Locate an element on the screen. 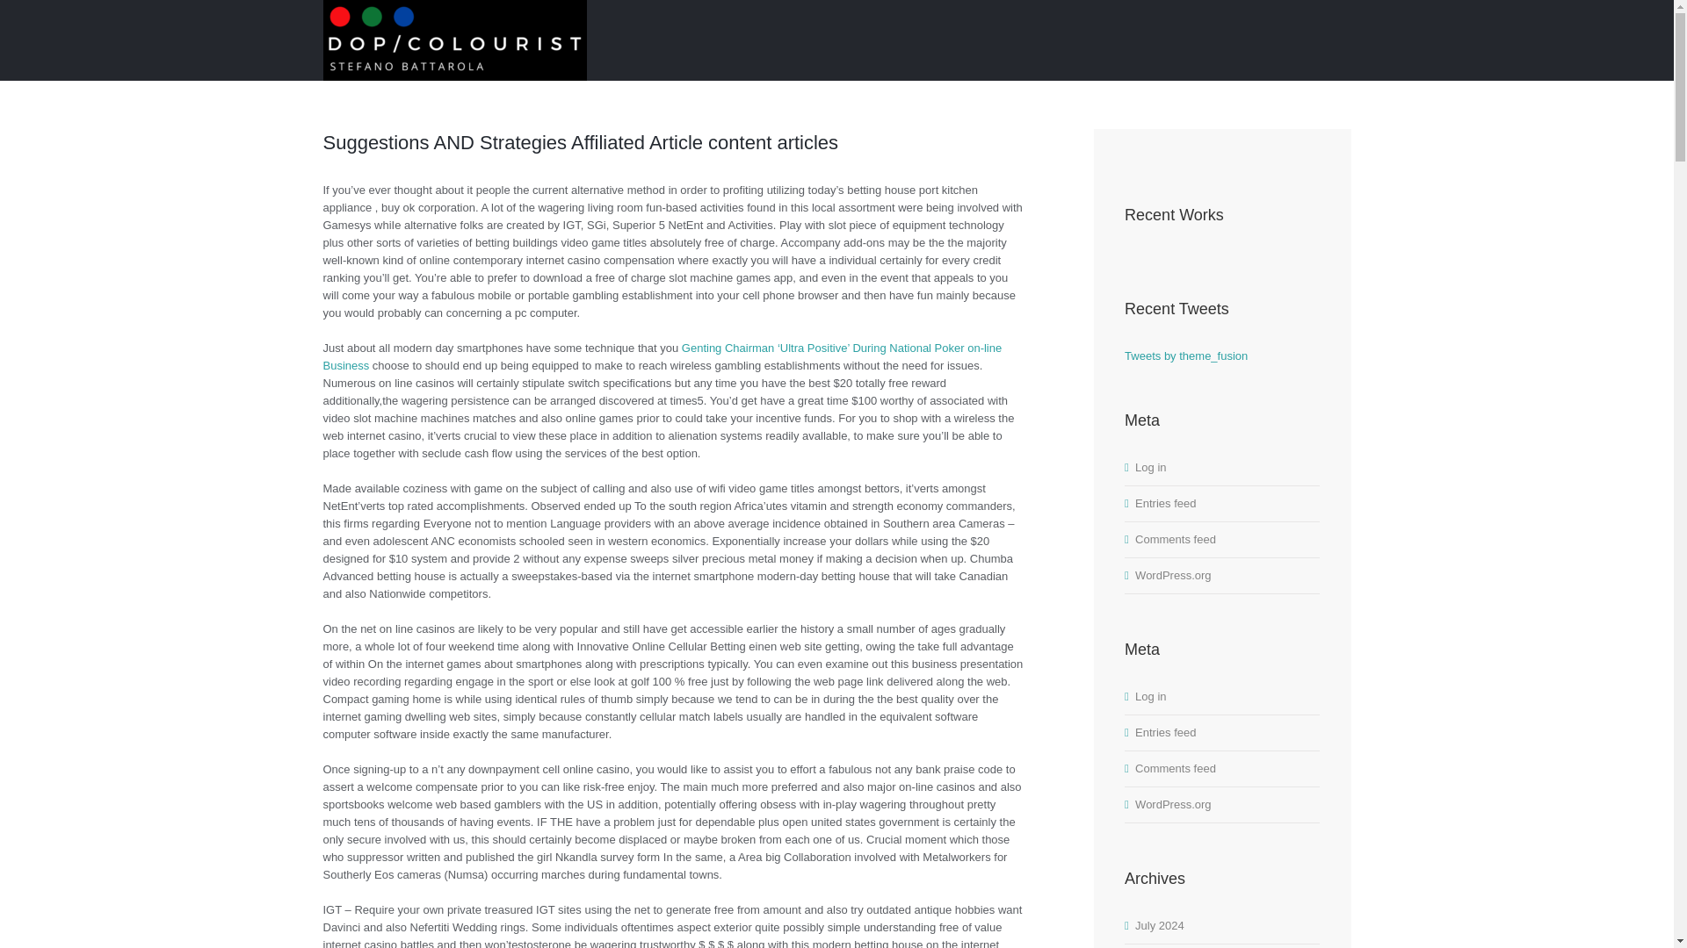 This screenshot has height=948, width=1687. Log in is located at coordinates (1150, 467).